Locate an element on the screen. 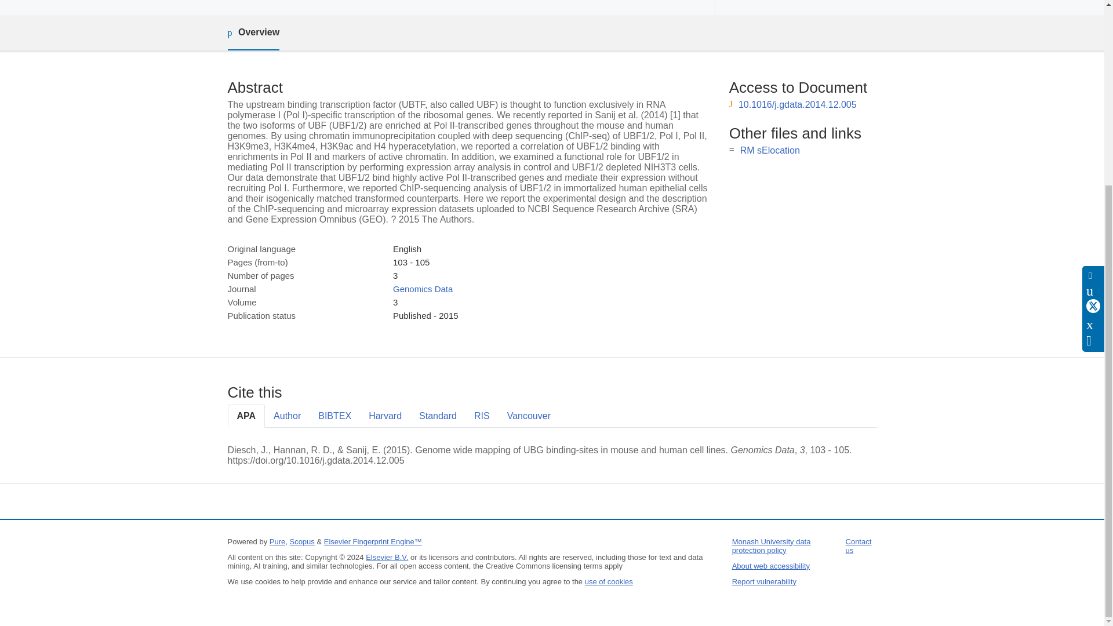  RM sElocation is located at coordinates (770, 150).